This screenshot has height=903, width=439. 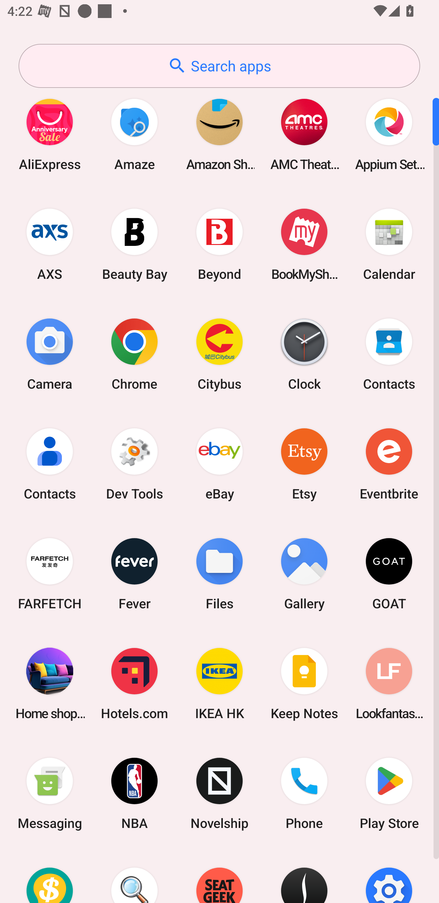 What do you see at coordinates (304, 794) in the screenshot?
I see `Phone` at bounding box center [304, 794].